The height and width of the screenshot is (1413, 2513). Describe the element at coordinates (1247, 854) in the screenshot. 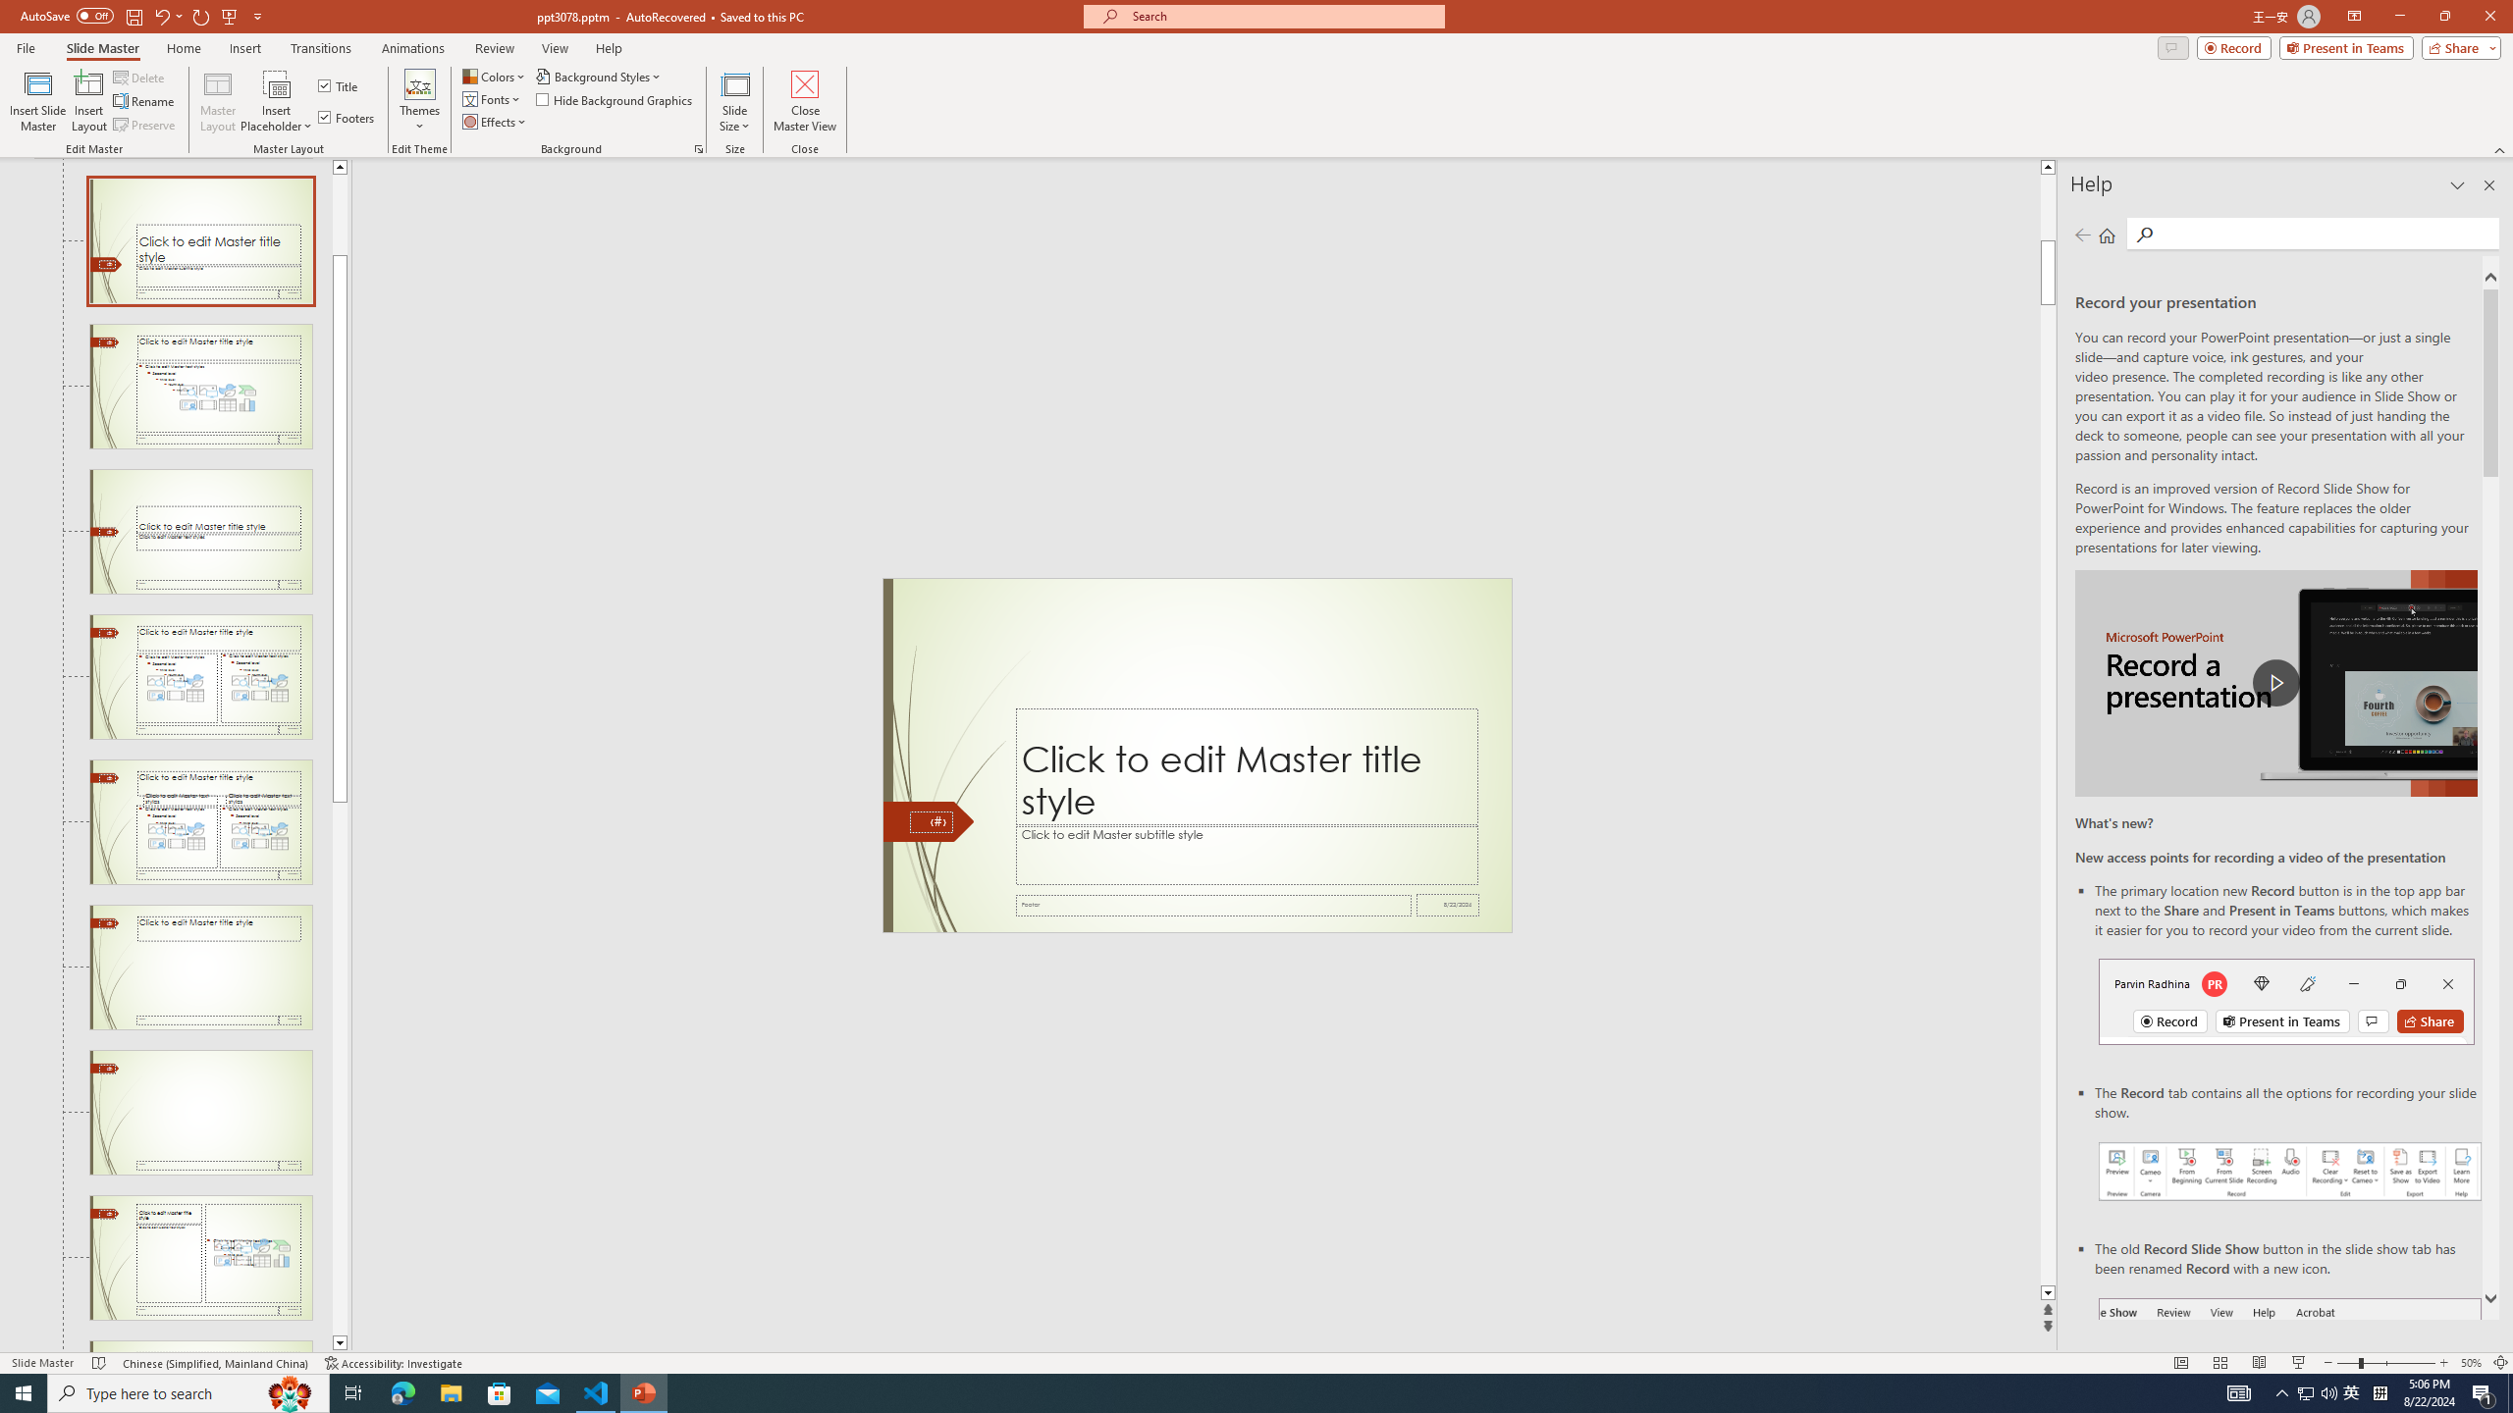

I see `Subtitle TextBox` at that location.